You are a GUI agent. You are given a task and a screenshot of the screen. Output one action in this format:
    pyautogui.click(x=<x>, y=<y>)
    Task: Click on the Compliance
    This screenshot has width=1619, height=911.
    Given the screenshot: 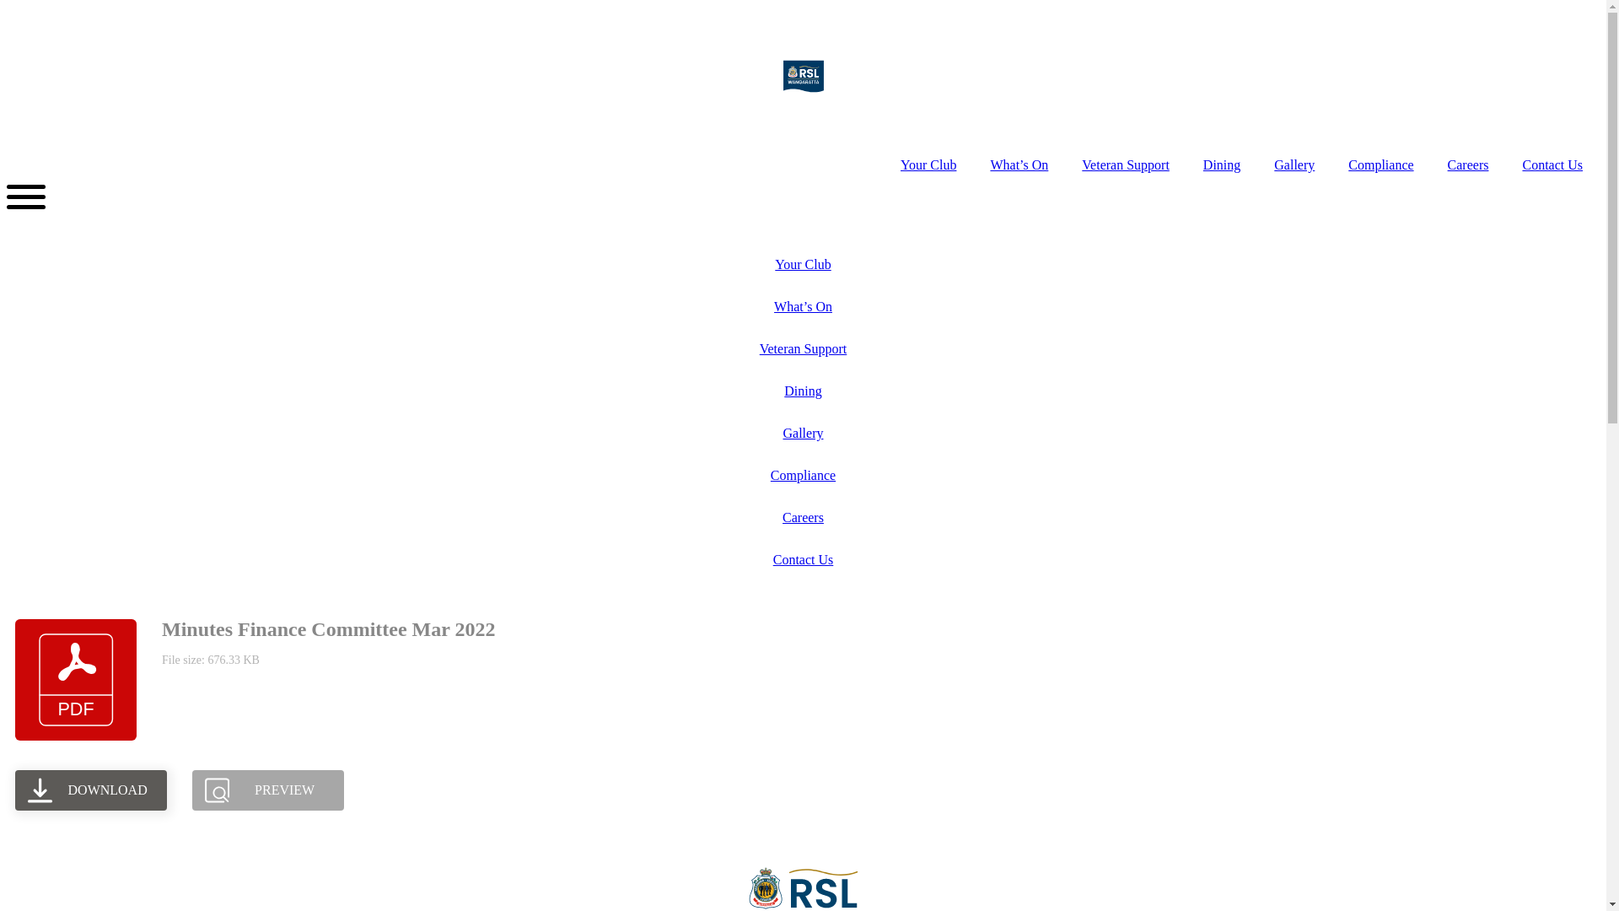 What is the action you would take?
    pyautogui.click(x=803, y=476)
    